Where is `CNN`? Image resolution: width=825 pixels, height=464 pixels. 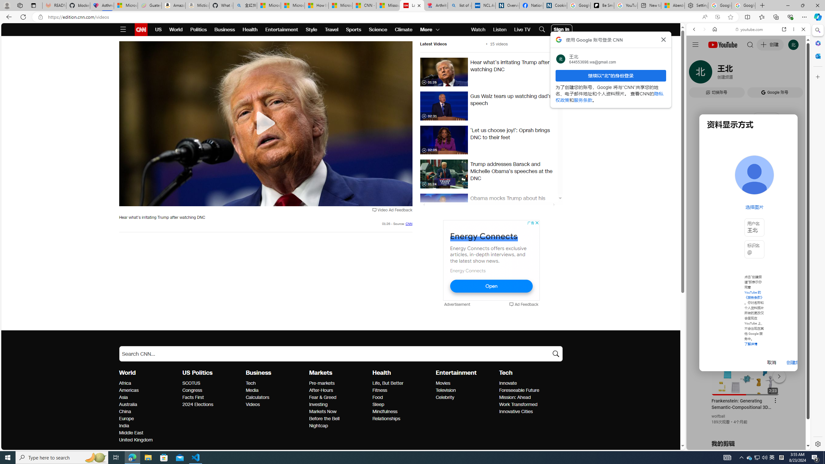 CNN is located at coordinates (409, 224).